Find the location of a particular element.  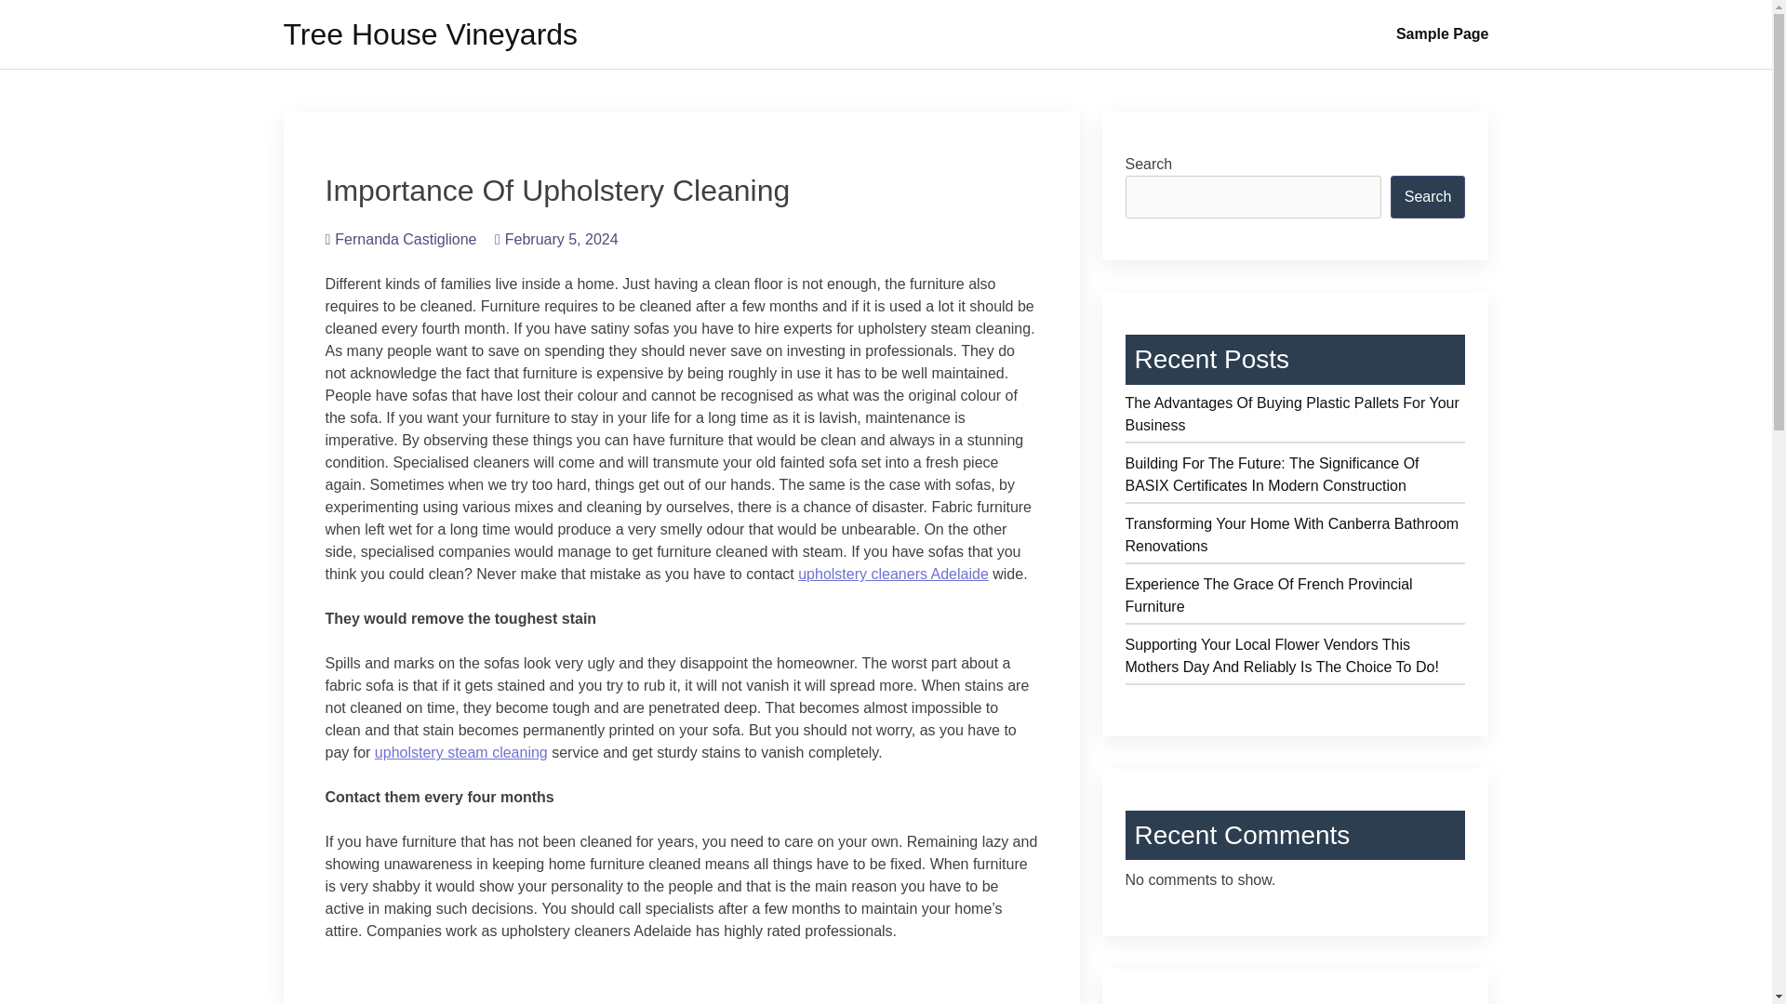

Sample Page is located at coordinates (1442, 34).